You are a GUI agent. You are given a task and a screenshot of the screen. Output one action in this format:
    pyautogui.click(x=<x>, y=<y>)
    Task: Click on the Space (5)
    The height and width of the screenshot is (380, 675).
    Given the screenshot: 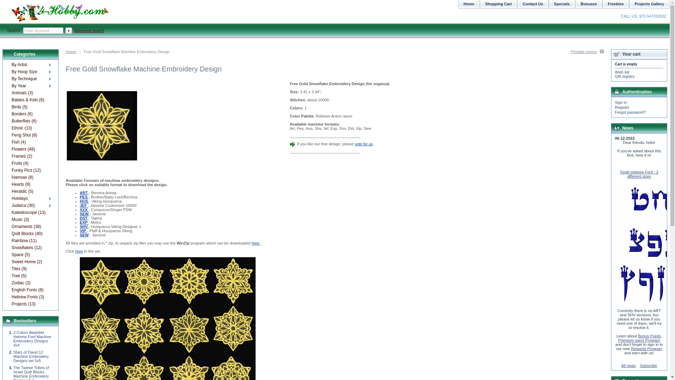 What is the action you would take?
    pyautogui.click(x=30, y=255)
    